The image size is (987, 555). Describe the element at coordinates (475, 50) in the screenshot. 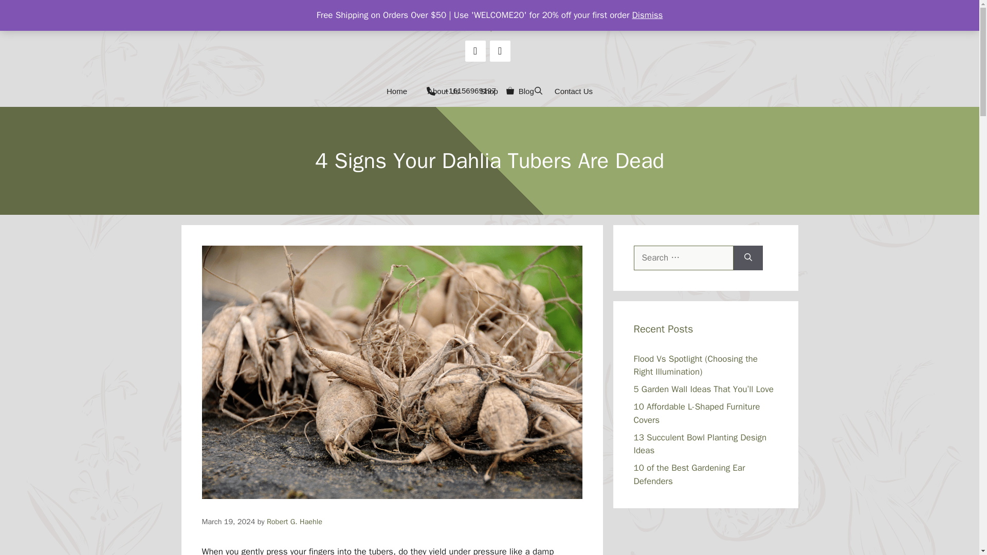

I see `Facebook` at that location.